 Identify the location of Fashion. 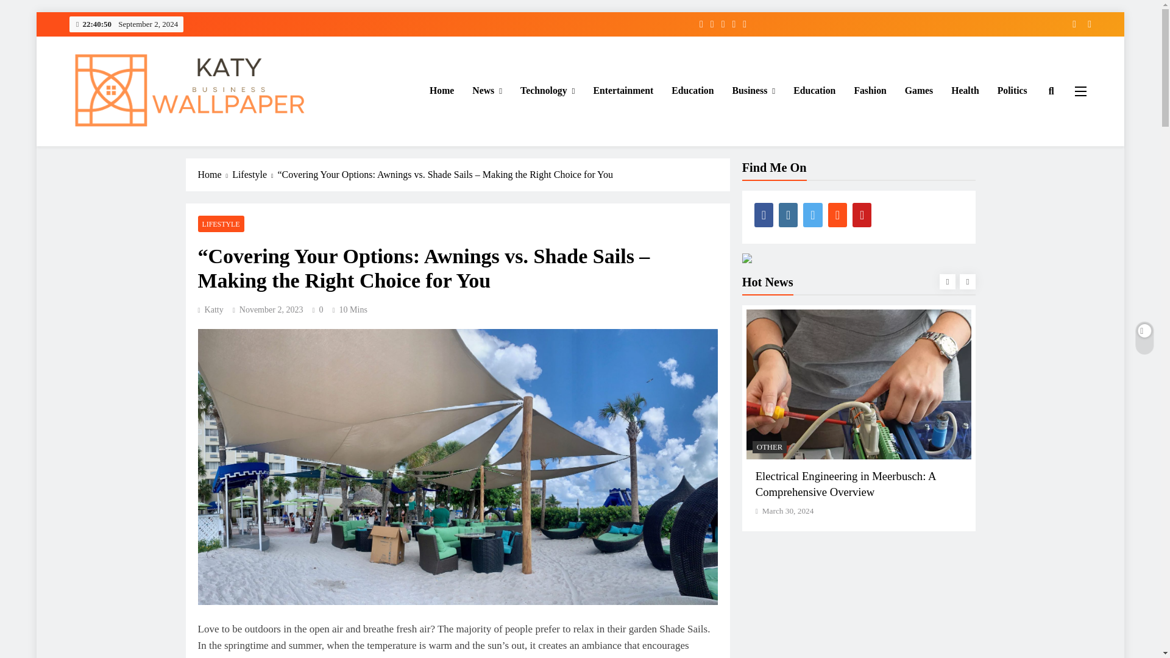
(870, 91).